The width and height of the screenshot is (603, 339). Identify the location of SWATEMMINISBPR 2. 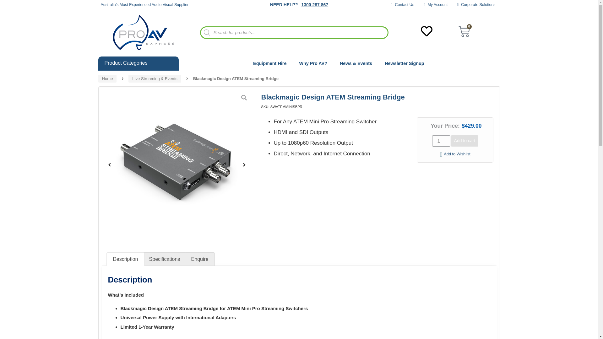
(177, 164).